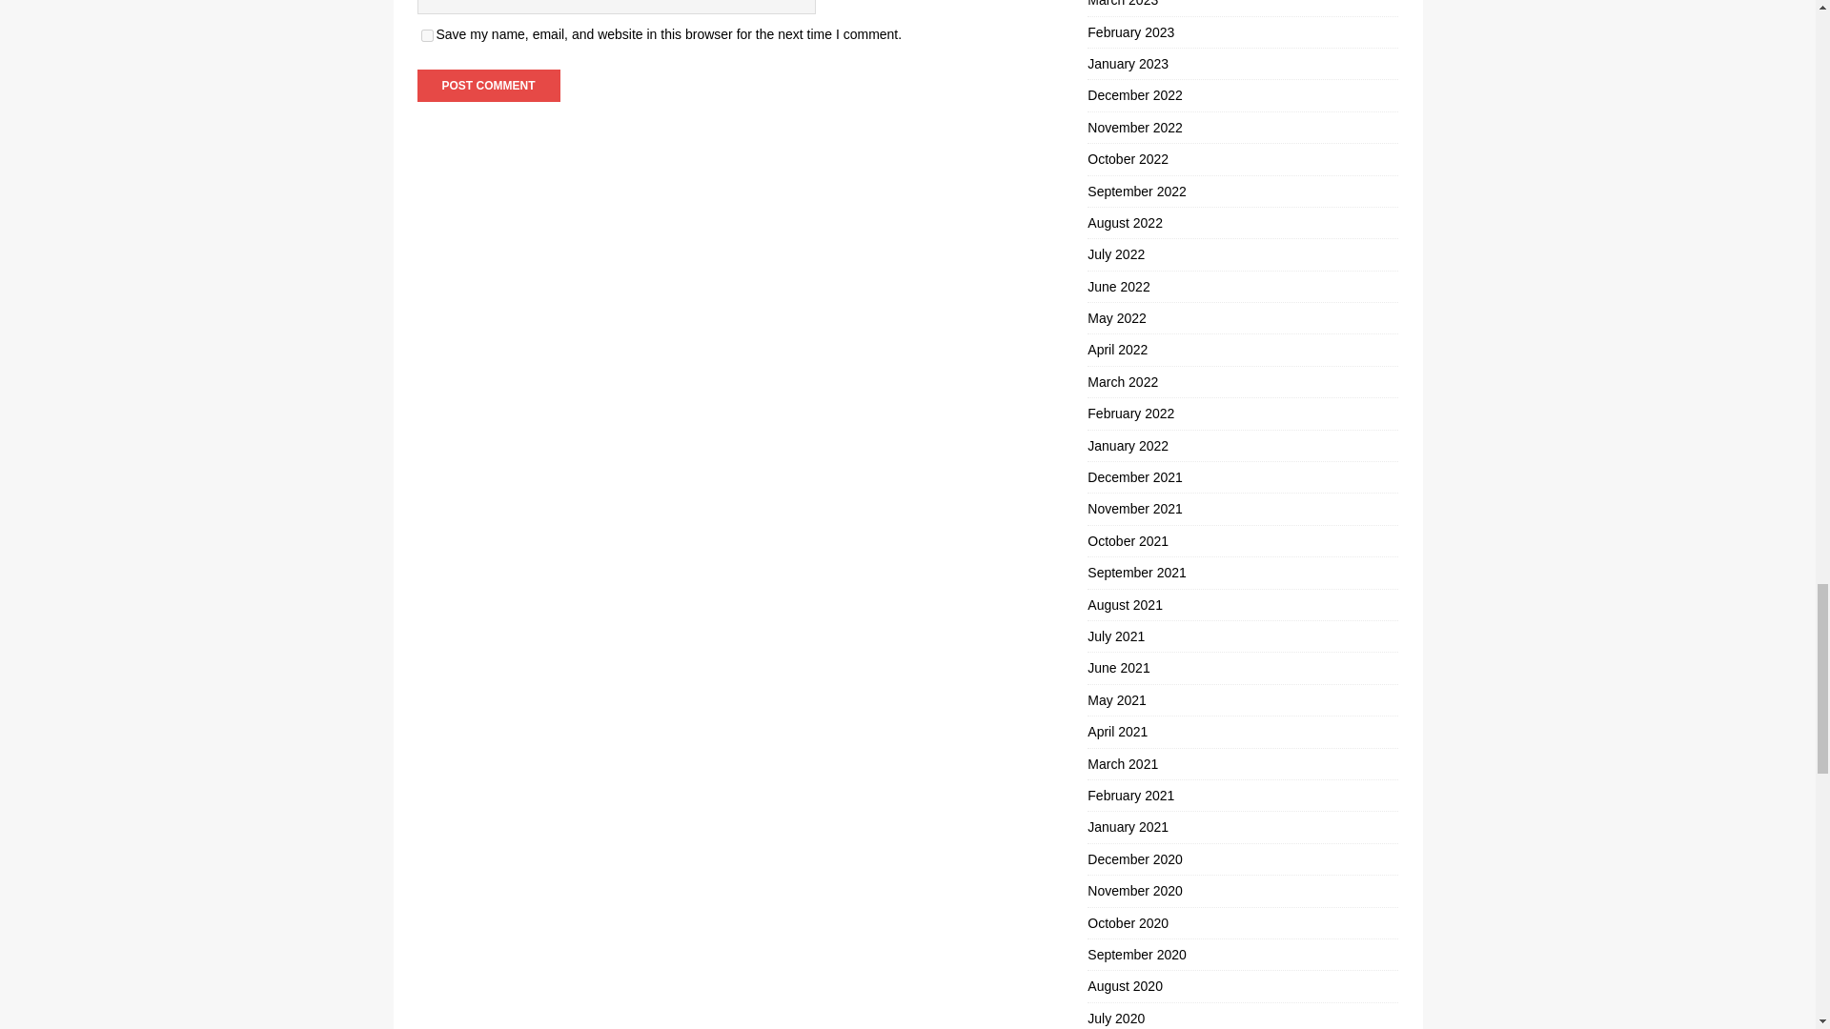 The height and width of the screenshot is (1029, 1830). I want to click on yes, so click(427, 36).